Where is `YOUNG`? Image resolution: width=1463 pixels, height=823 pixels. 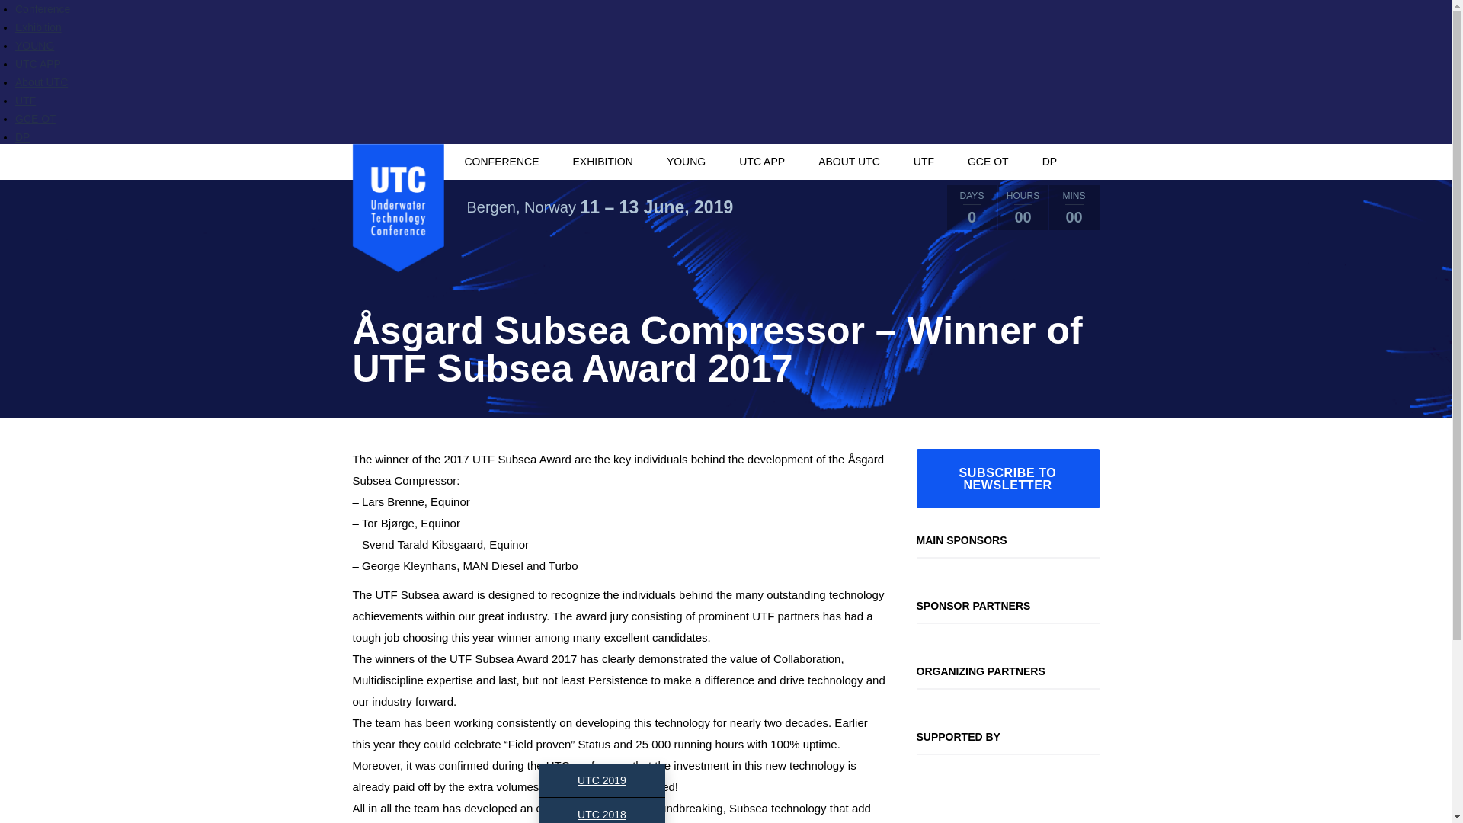 YOUNG is located at coordinates (686, 162).